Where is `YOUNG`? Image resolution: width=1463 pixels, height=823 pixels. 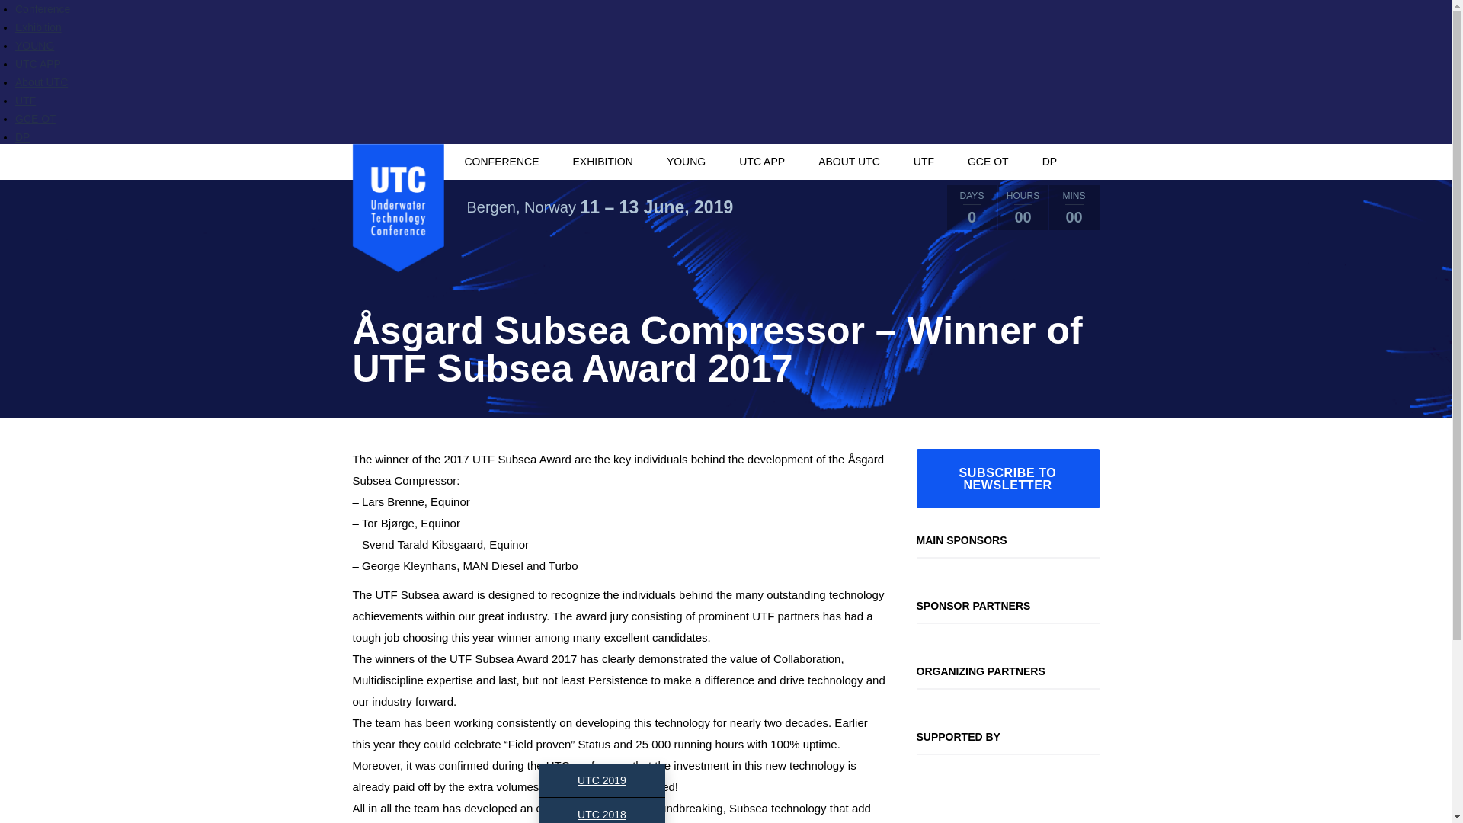 YOUNG is located at coordinates (686, 162).